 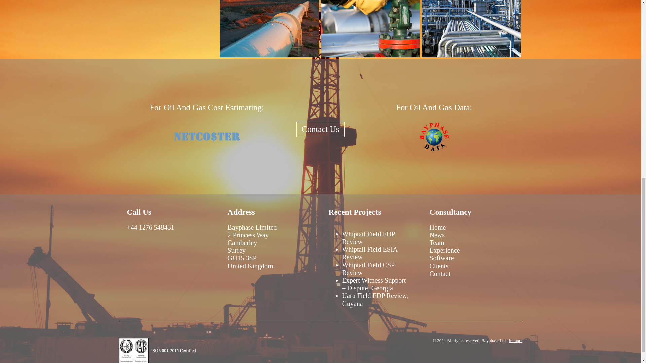 What do you see at coordinates (437, 227) in the screenshot?
I see `Home` at bounding box center [437, 227].